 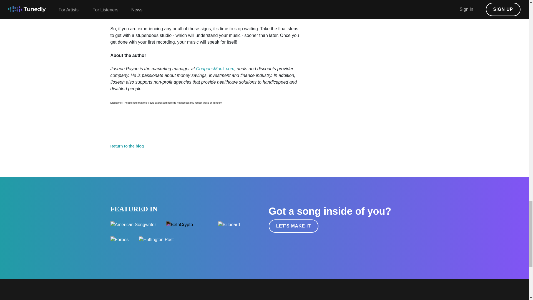 What do you see at coordinates (215, 68) in the screenshot?
I see `CouponsMonk.com` at bounding box center [215, 68].